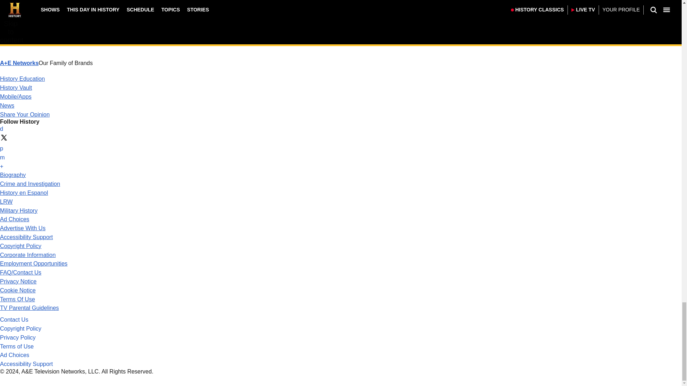 The image size is (687, 386). I want to click on Visit History Vault, so click(16, 87).